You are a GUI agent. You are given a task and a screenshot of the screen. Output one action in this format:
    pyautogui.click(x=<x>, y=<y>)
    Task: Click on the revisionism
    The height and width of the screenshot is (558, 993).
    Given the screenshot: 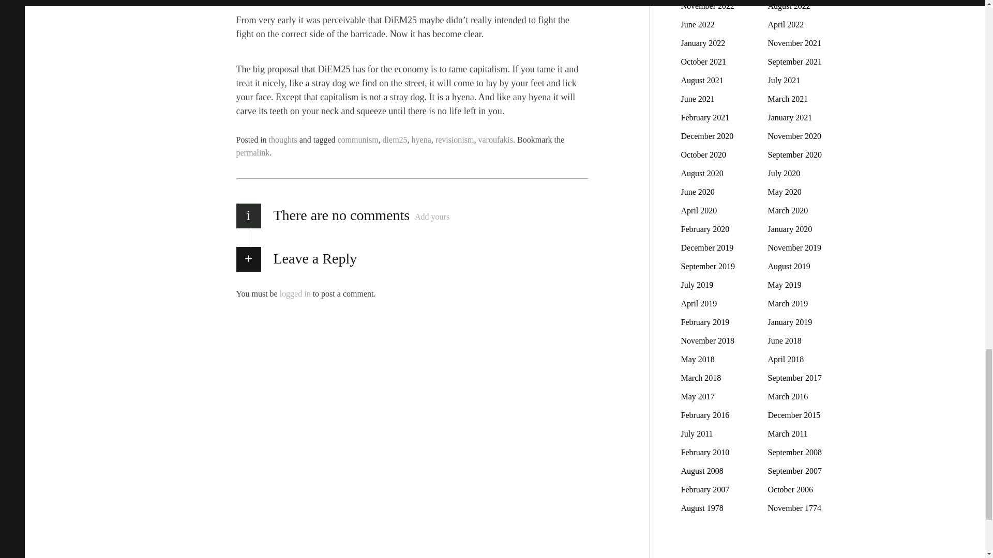 What is the action you would take?
    pyautogui.click(x=455, y=139)
    